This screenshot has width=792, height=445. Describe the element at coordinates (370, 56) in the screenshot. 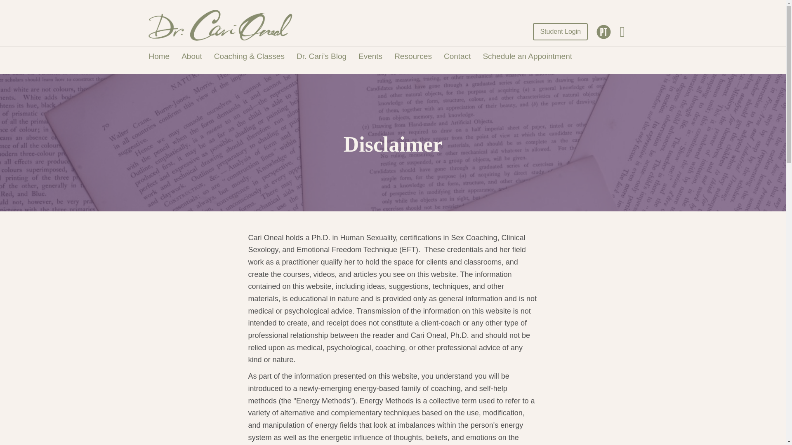

I see `Events` at that location.